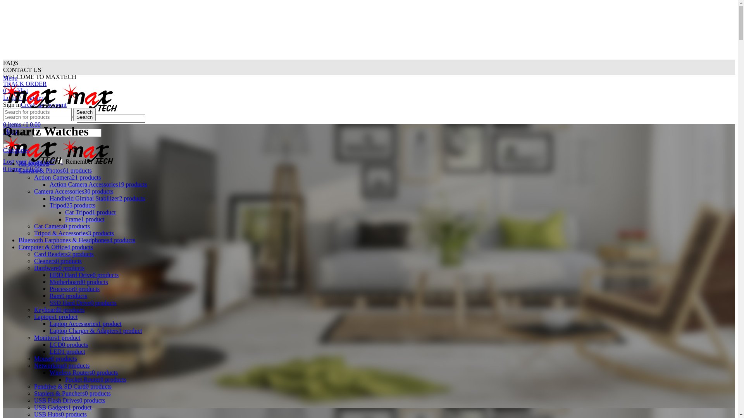  I want to click on Processor0 products, so click(74, 289).